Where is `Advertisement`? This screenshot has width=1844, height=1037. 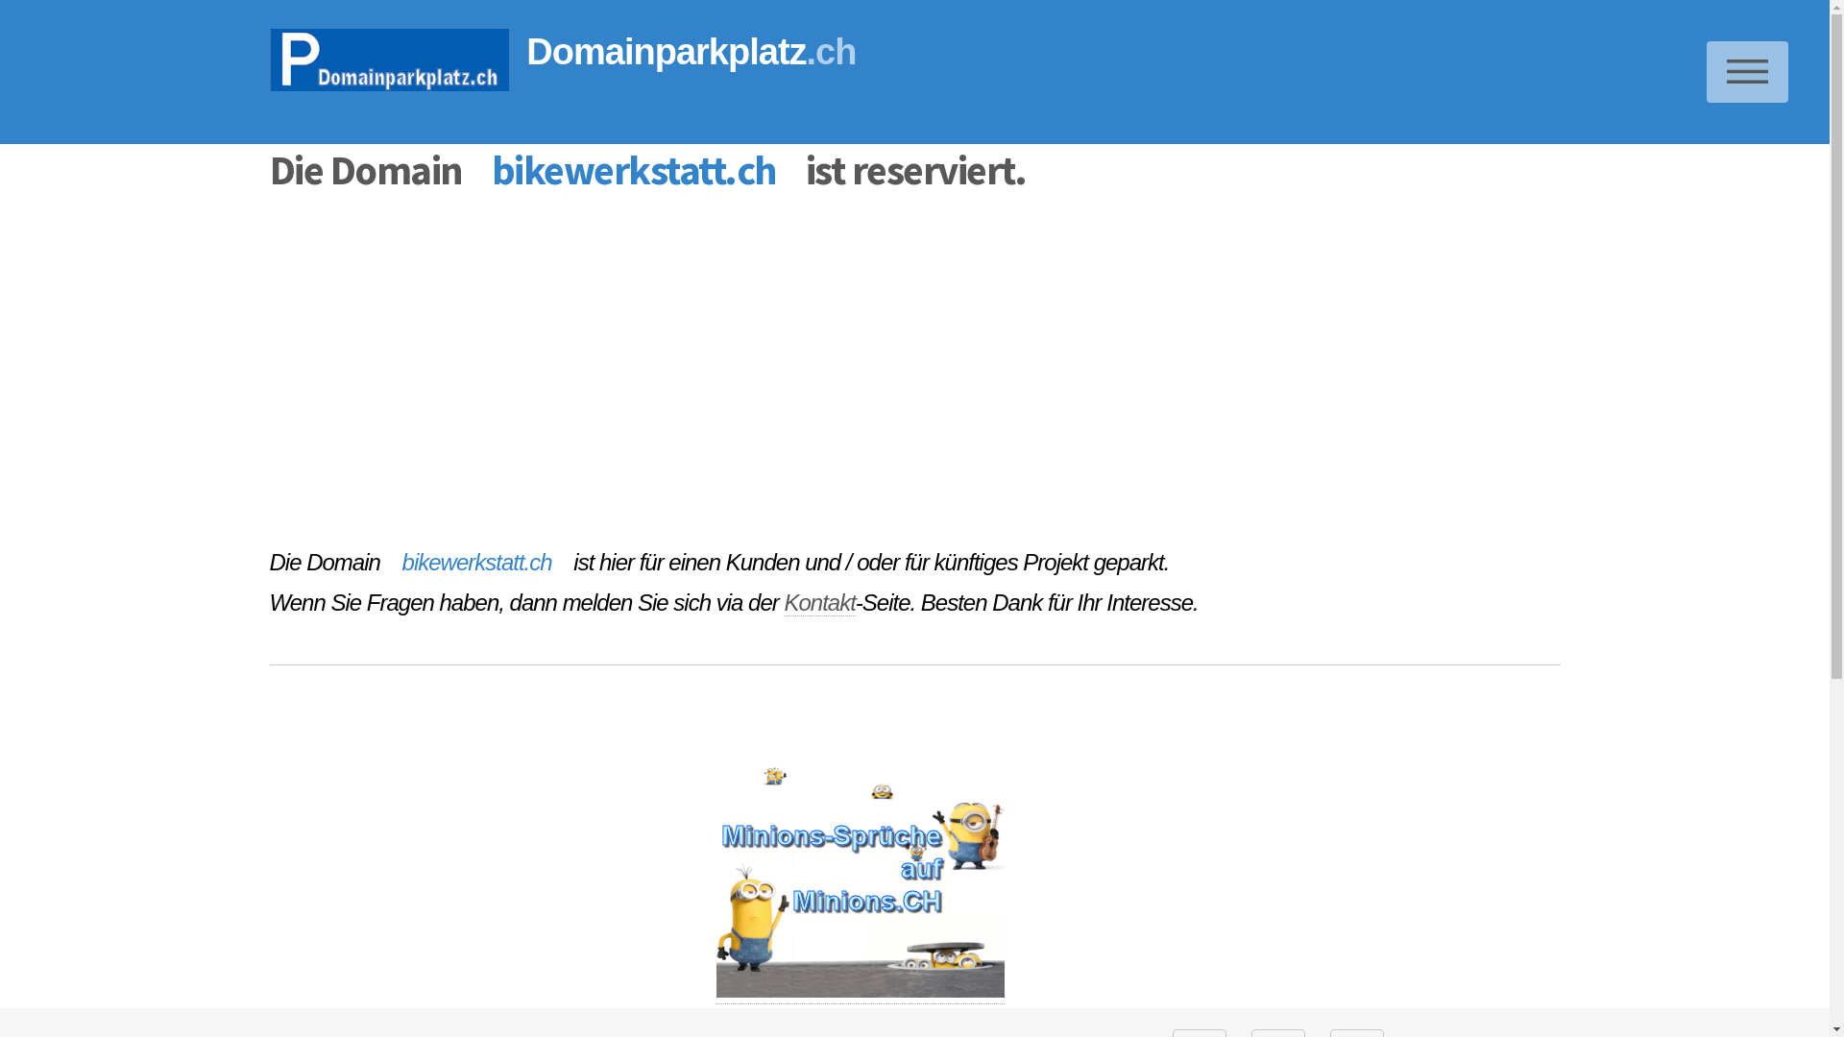
Advertisement is located at coordinates (1308, 878).